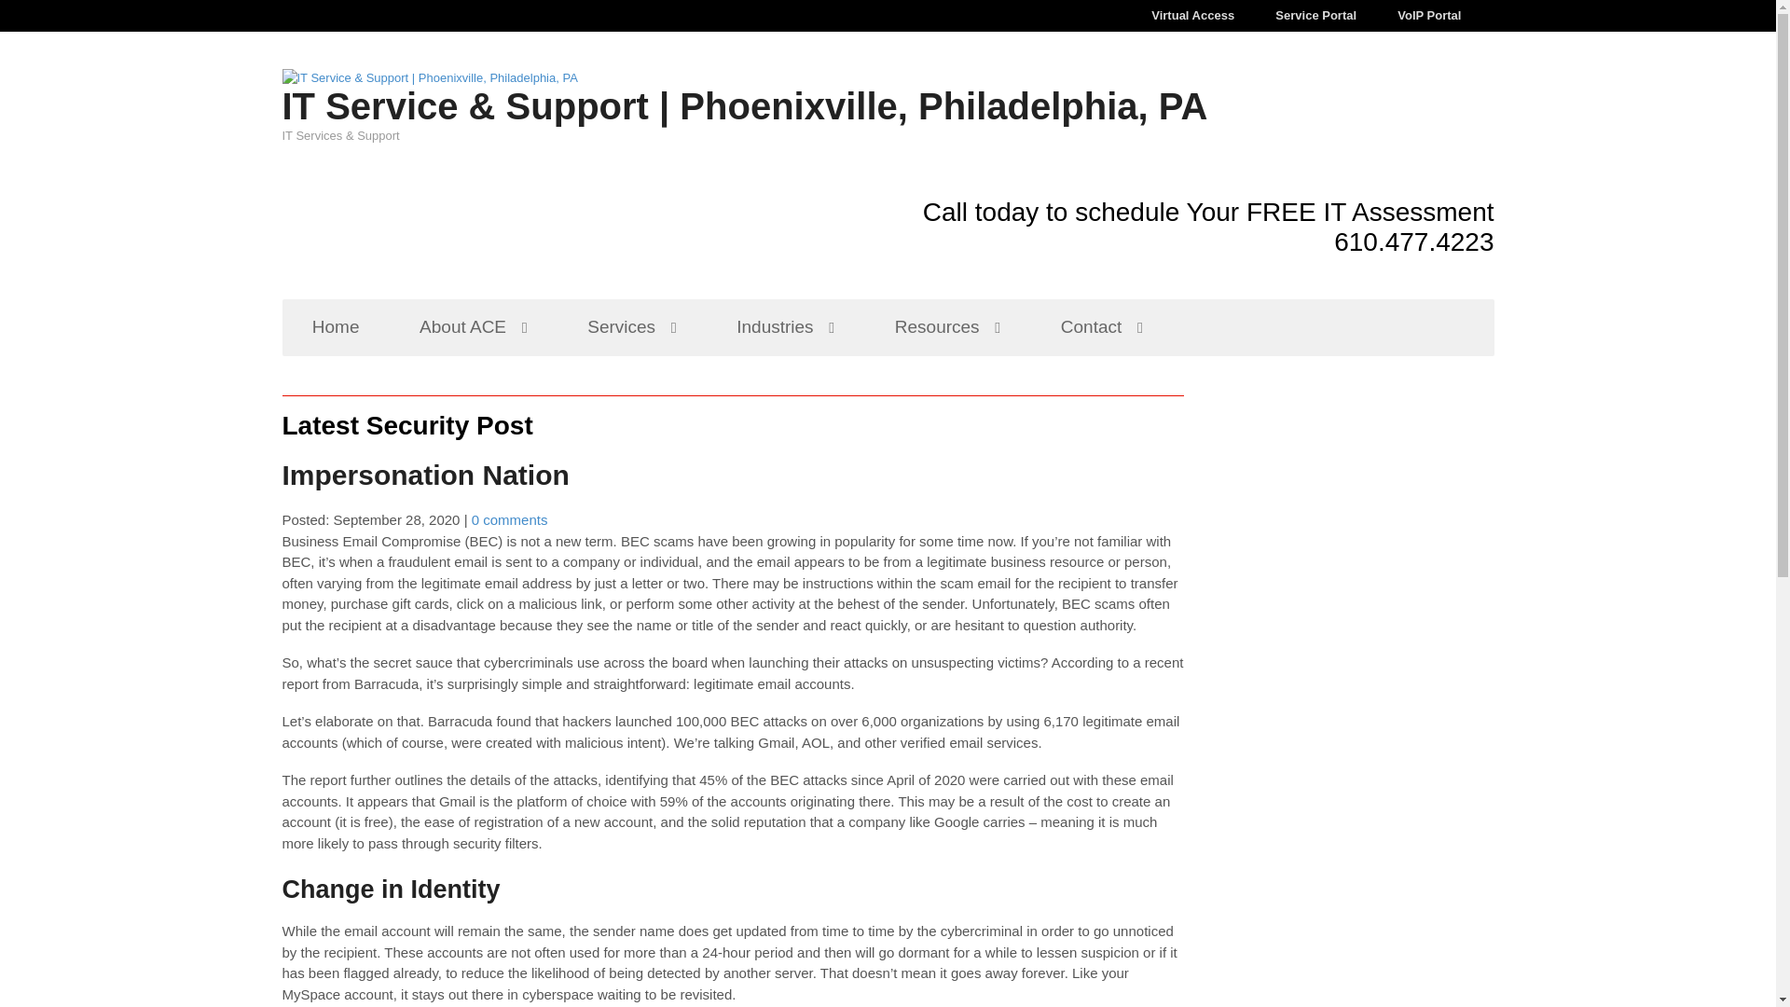 This screenshot has width=1790, height=1007. Describe the element at coordinates (1192, 15) in the screenshot. I see `Virtual Access` at that location.